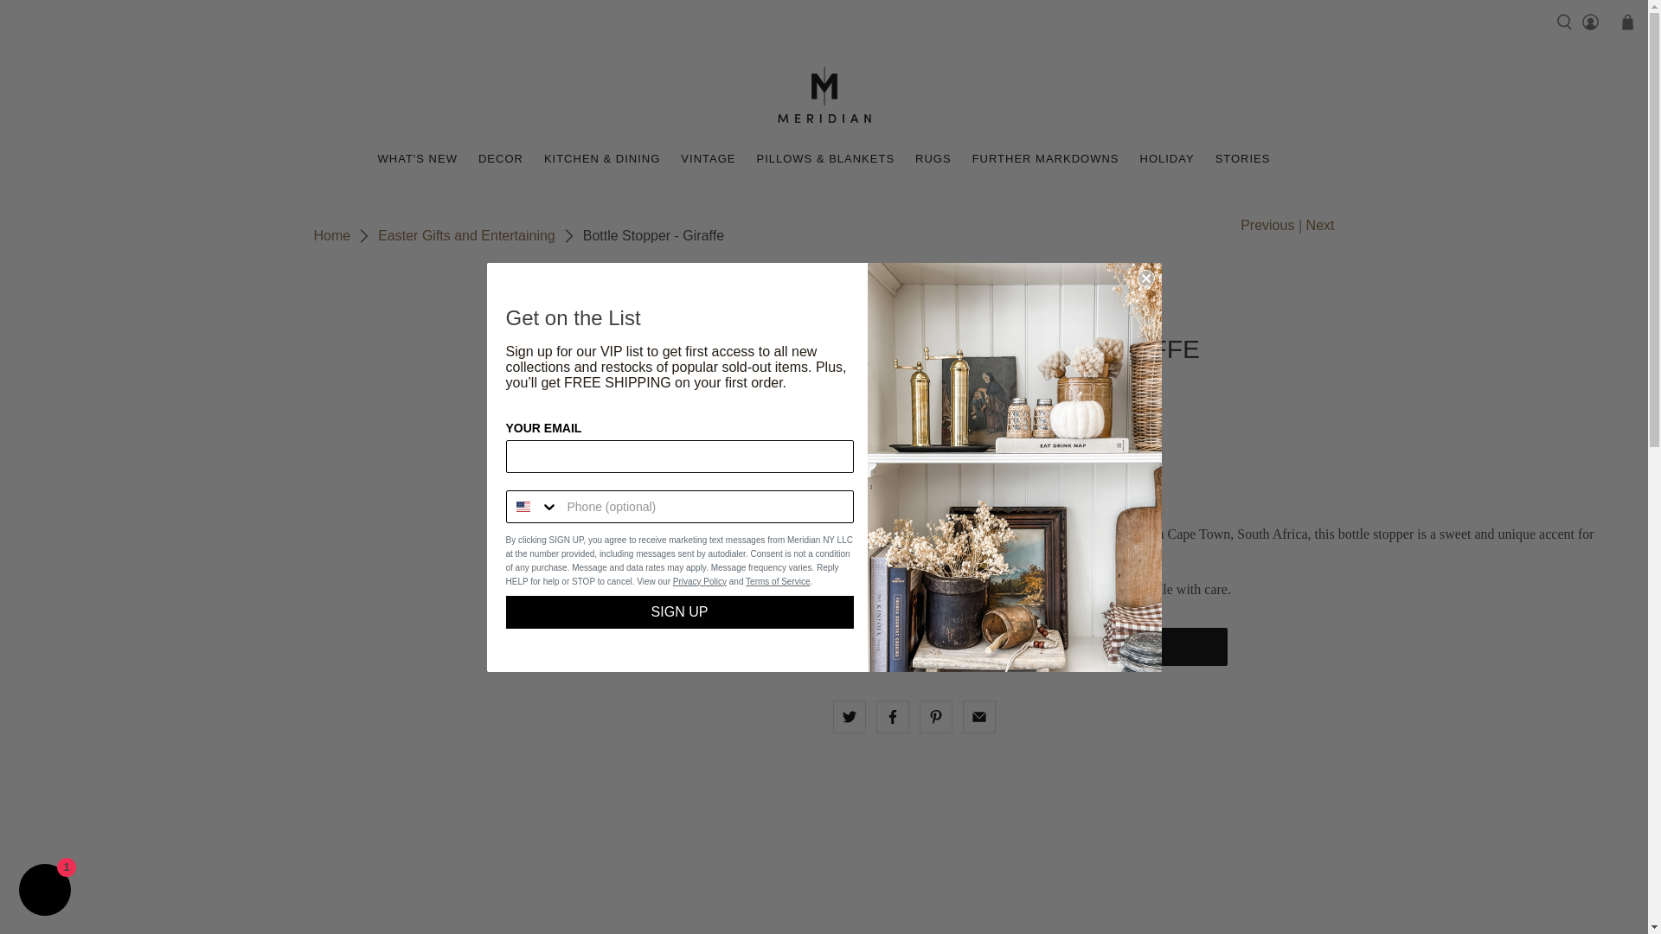  What do you see at coordinates (978, 716) in the screenshot?
I see `Email this to a friend` at bounding box center [978, 716].